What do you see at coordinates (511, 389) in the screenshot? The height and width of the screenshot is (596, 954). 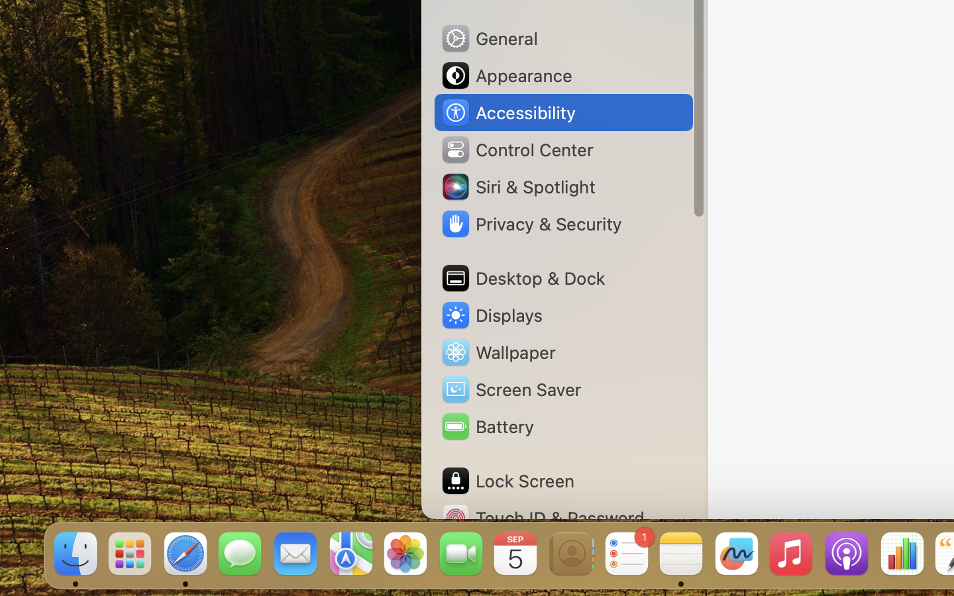 I see `Screen Saver` at bounding box center [511, 389].